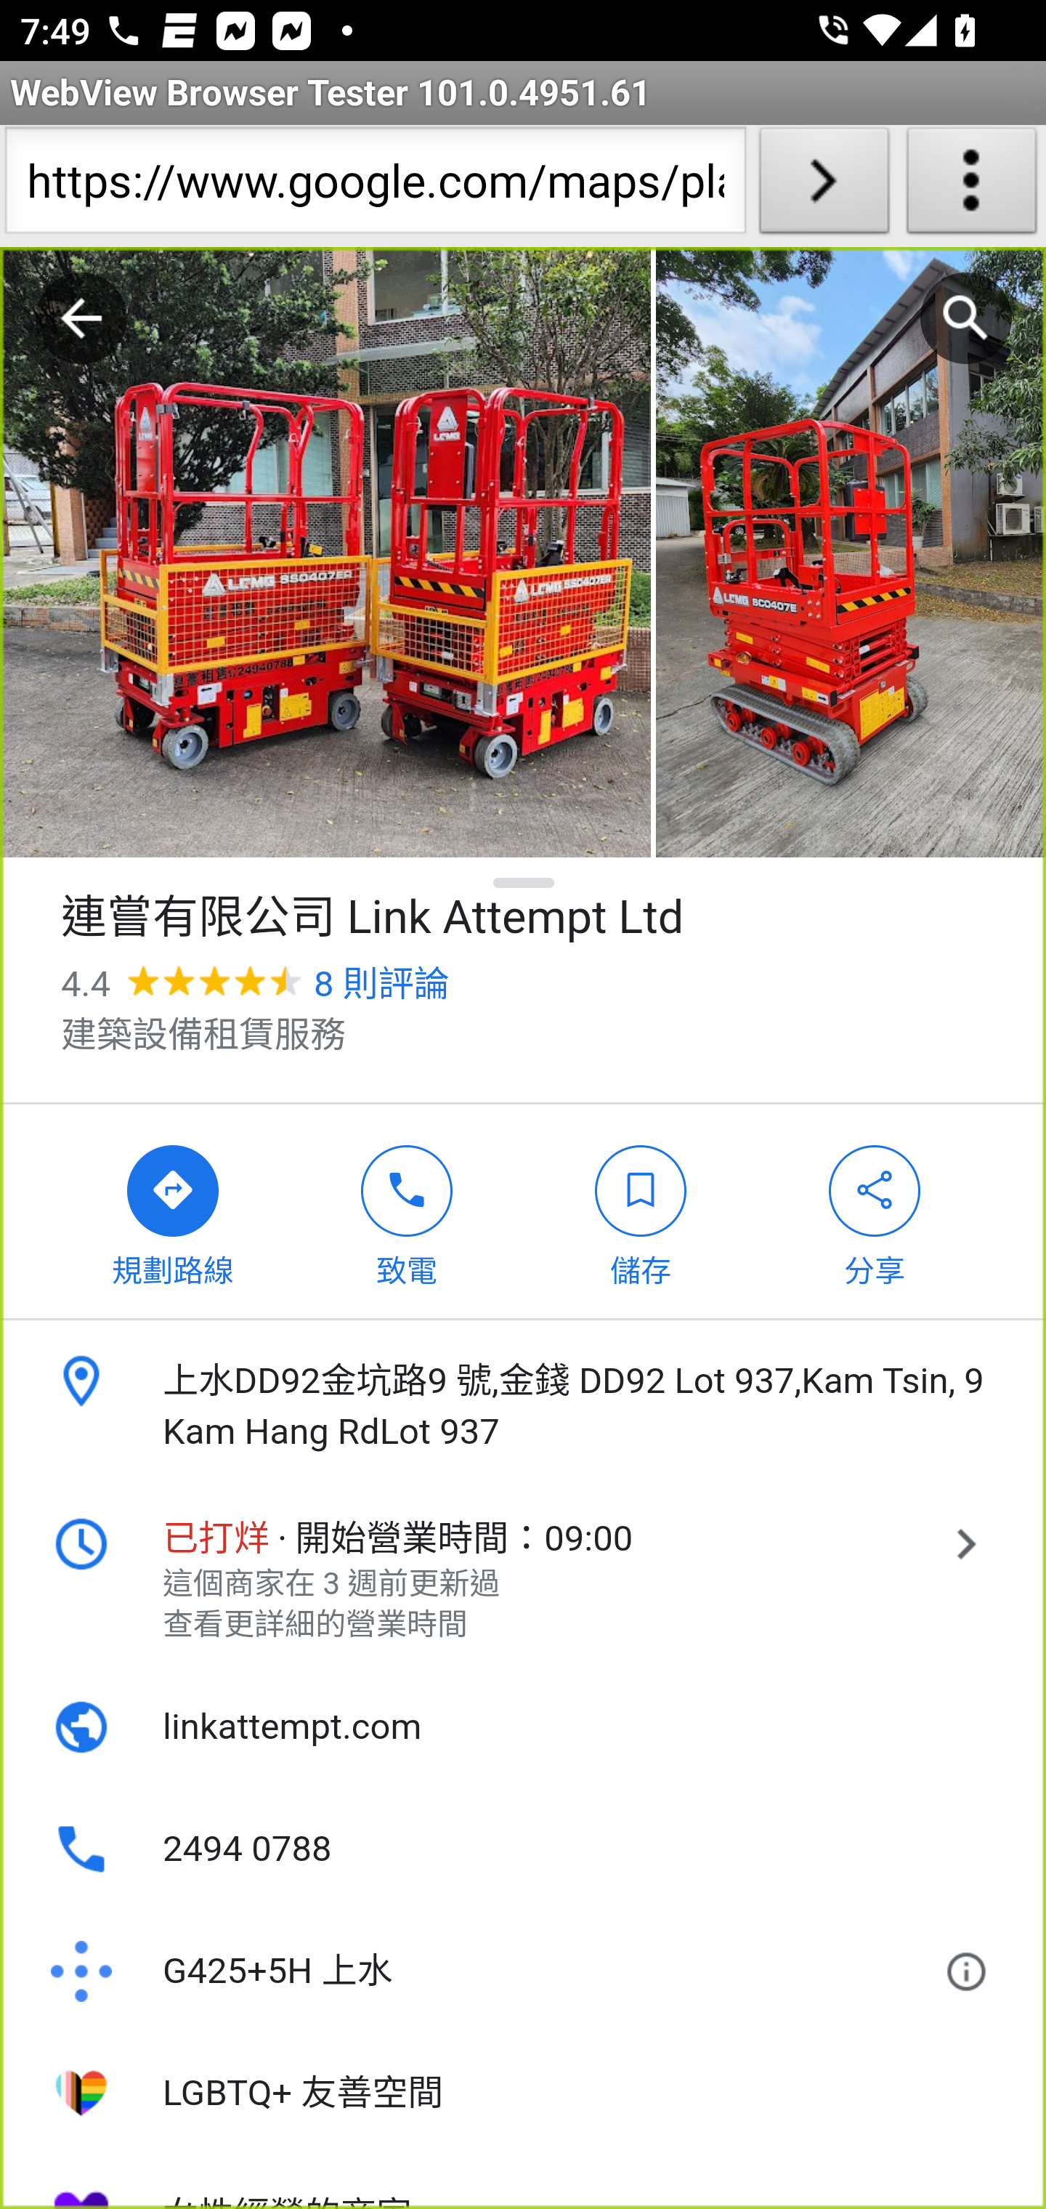  Describe the element at coordinates (255, 984) in the screenshot. I see `4.4 星級 8 則評論` at that location.